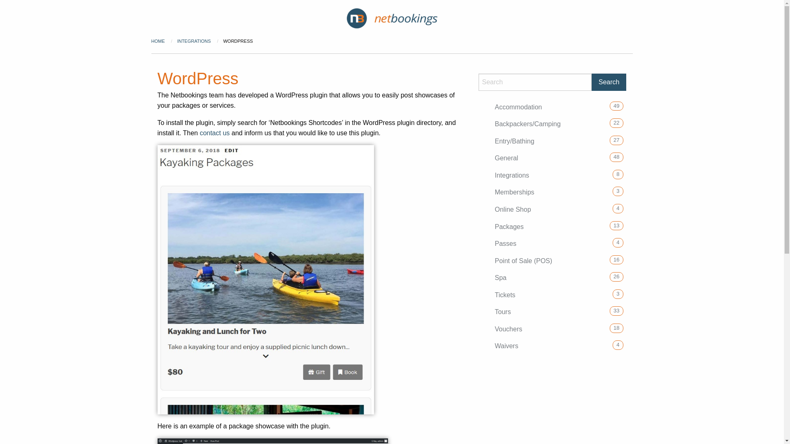 This screenshot has width=790, height=444. Describe the element at coordinates (505, 244) in the screenshot. I see `Passes` at that location.